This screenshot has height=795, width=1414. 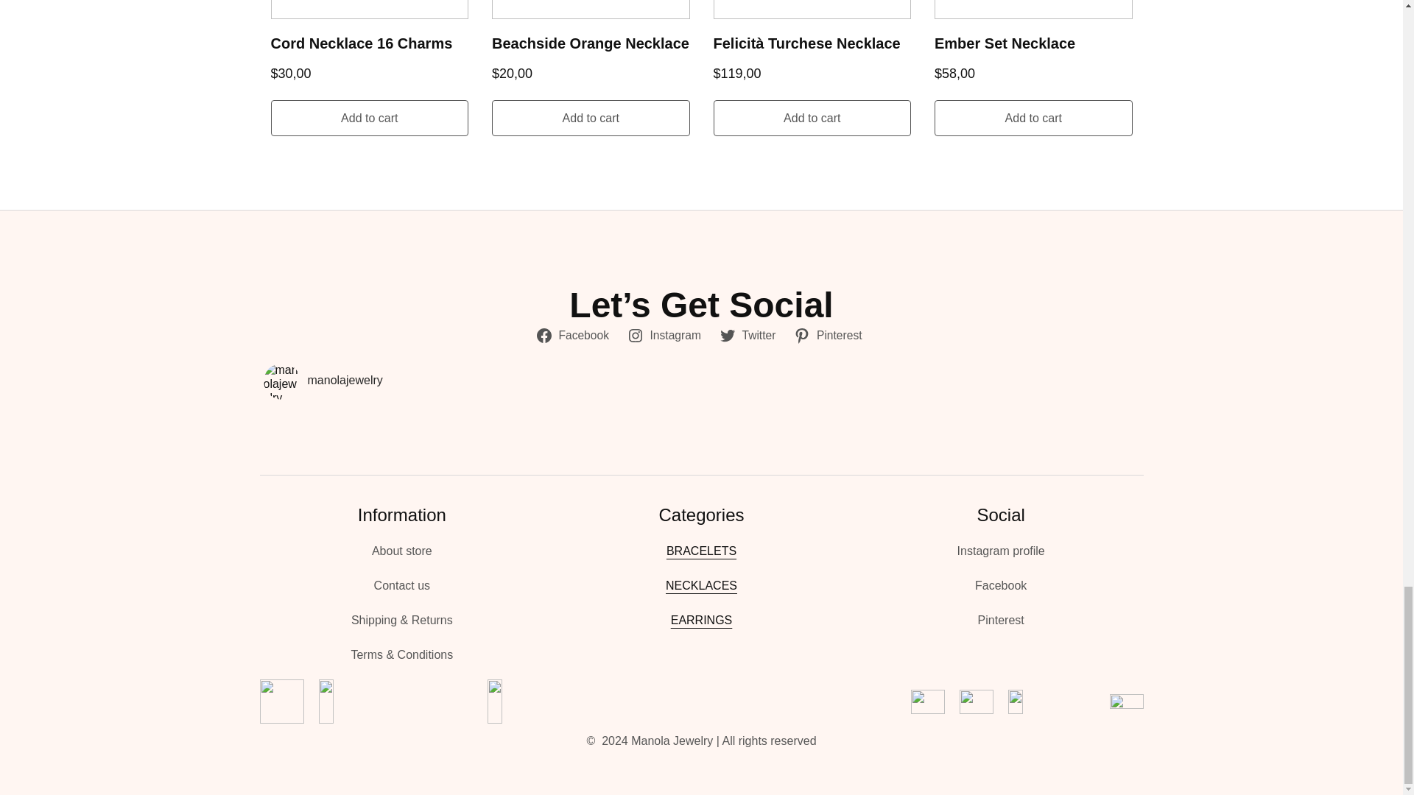 I want to click on Add to cart, so click(x=591, y=118).